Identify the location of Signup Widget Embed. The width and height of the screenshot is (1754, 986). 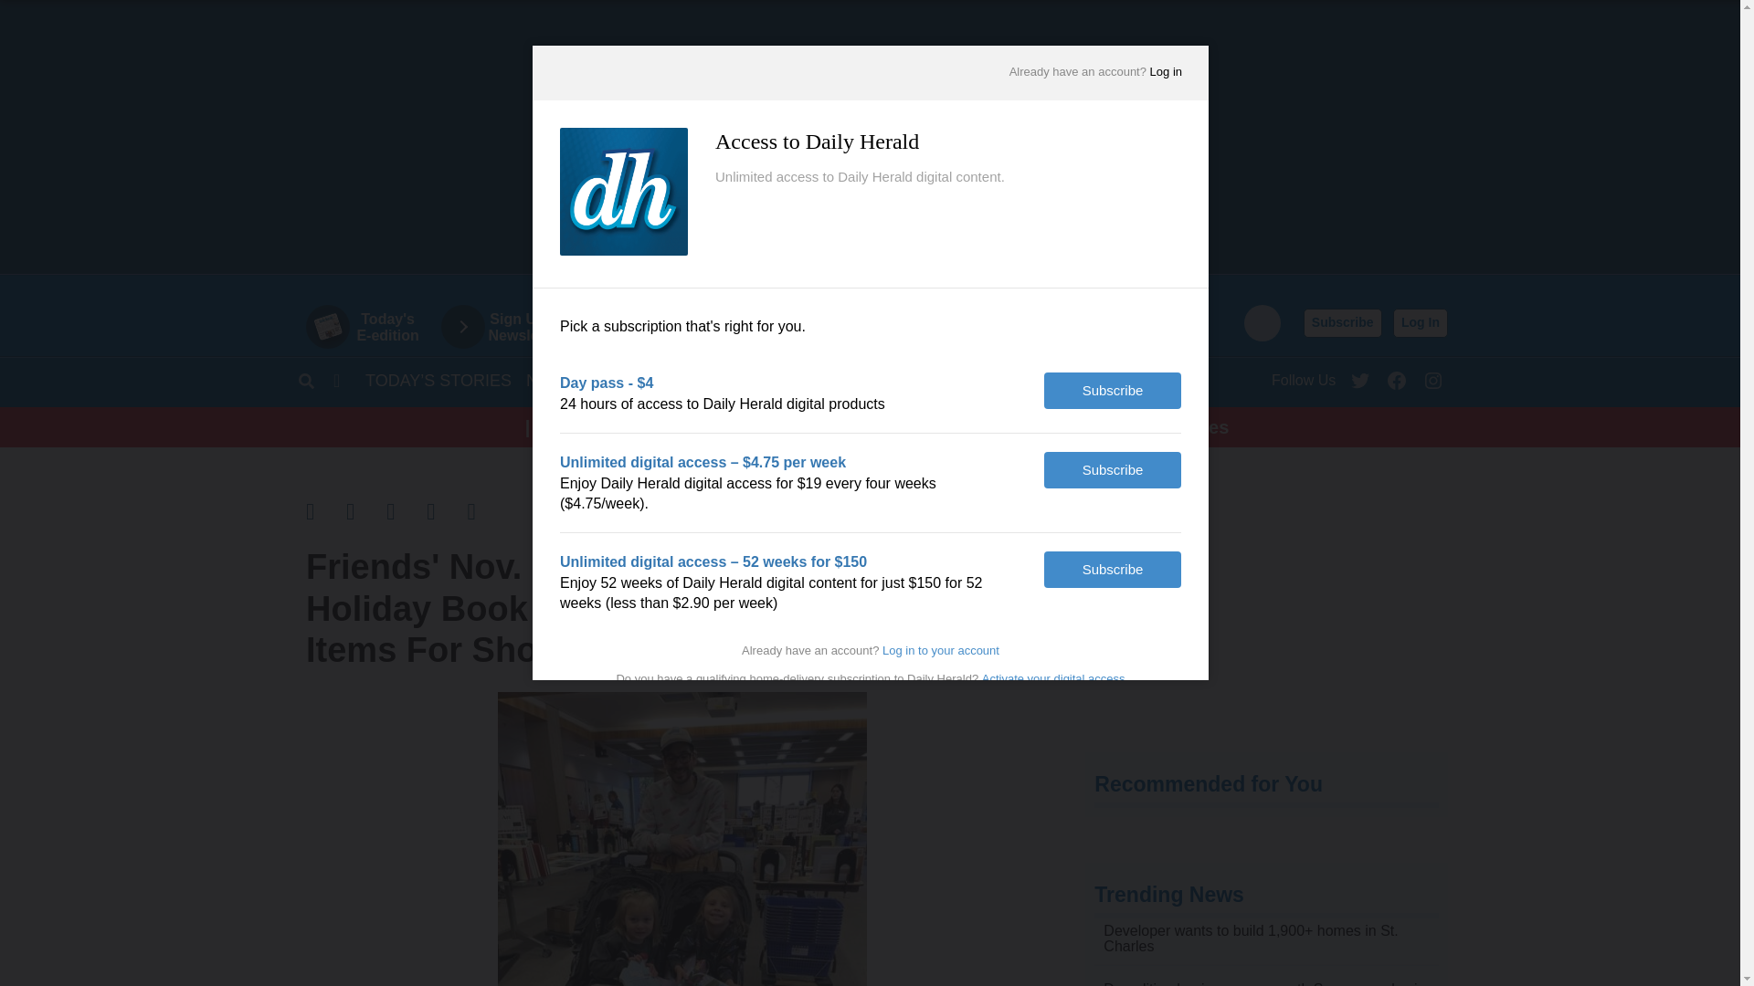
(1266, 616).